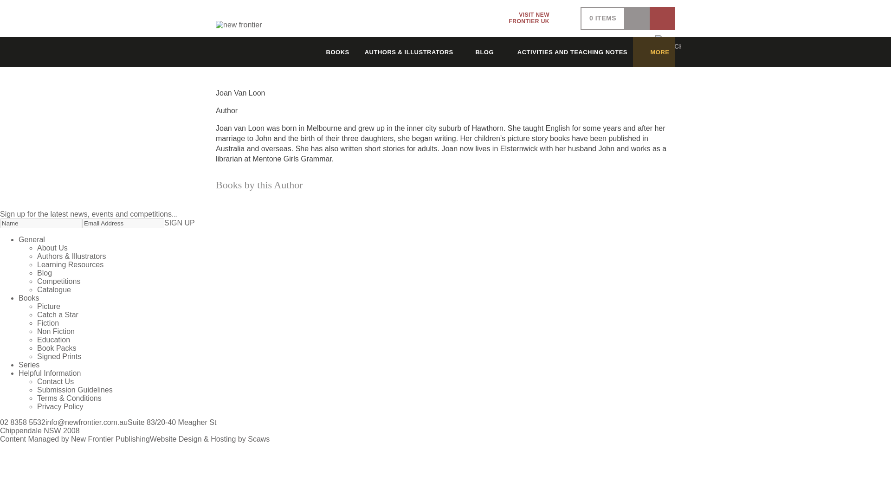 The image size is (891, 501). I want to click on BLOG, so click(123, 223).